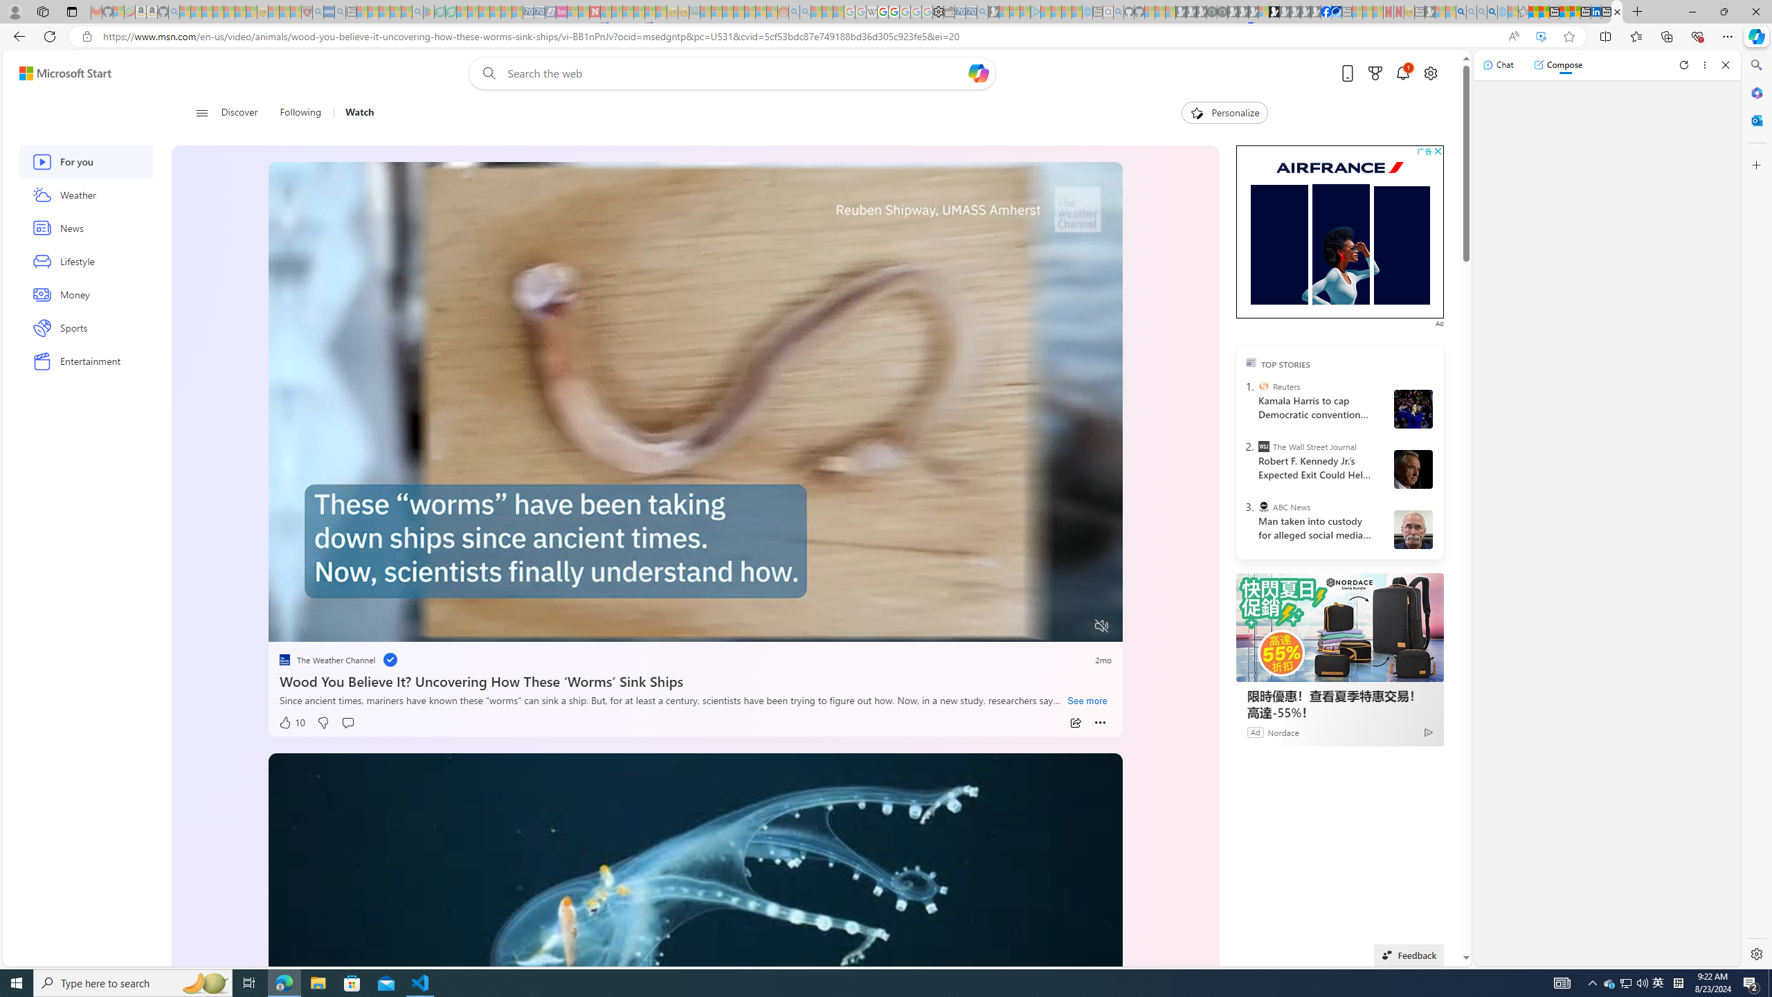 Image resolution: width=1772 pixels, height=997 pixels. I want to click on Microsoft rewards, so click(1375, 73).